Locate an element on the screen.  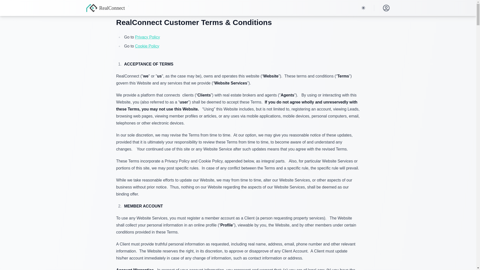
Log In is located at coordinates (386, 8).